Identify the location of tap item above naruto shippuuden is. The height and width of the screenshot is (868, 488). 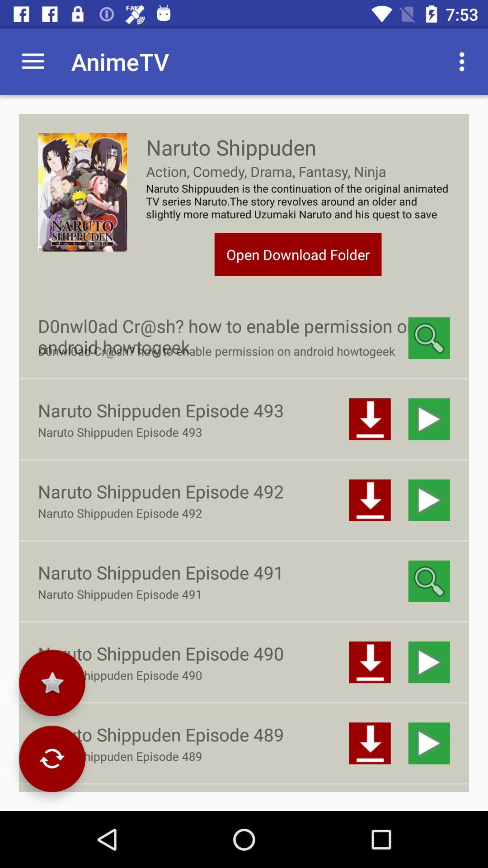
(465, 61).